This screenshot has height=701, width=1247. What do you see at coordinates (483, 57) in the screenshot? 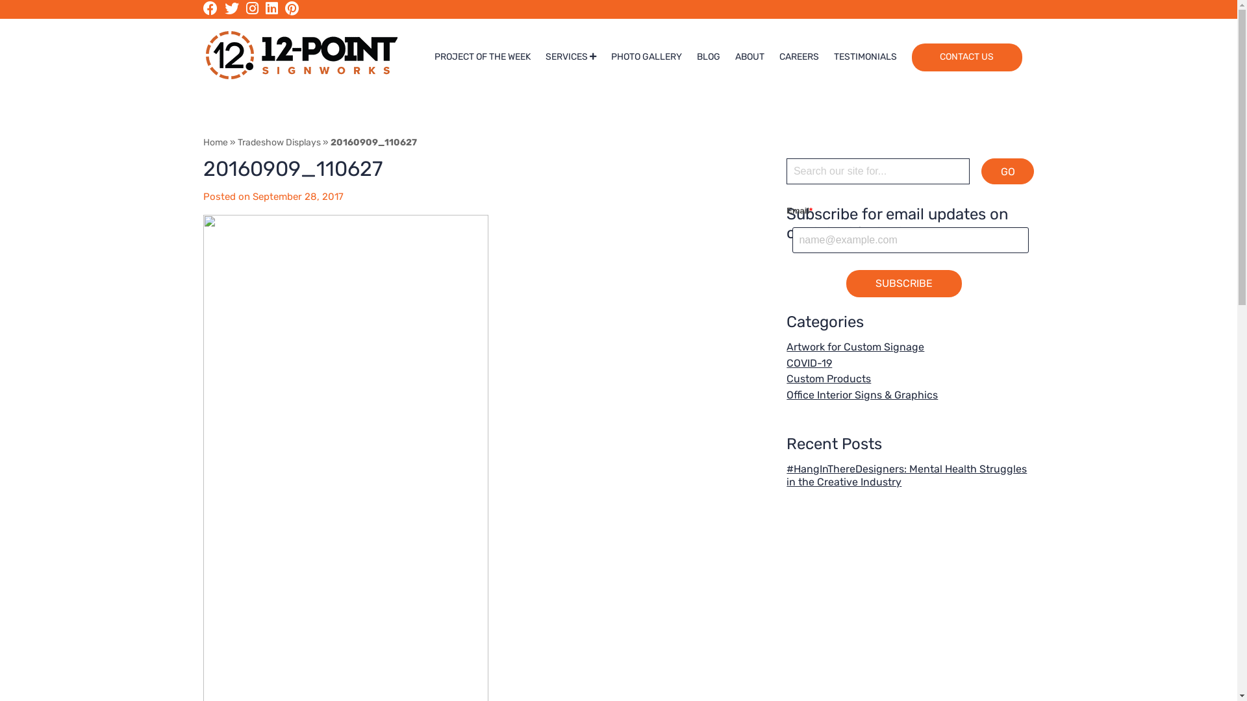
I see `PROJECT OF THE WEEK` at bounding box center [483, 57].